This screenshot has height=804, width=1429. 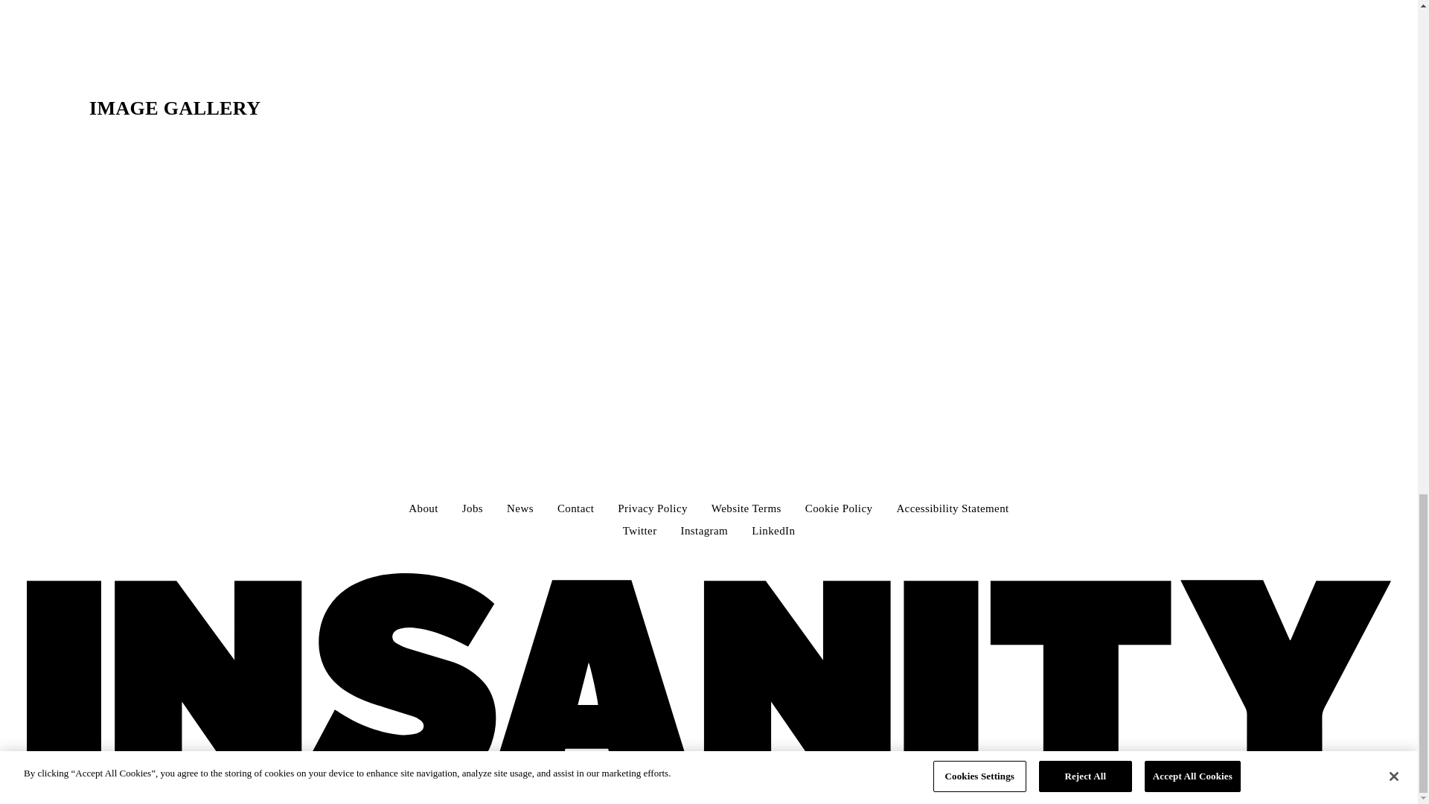 What do you see at coordinates (652, 509) in the screenshot?
I see `Privacy Policy` at bounding box center [652, 509].